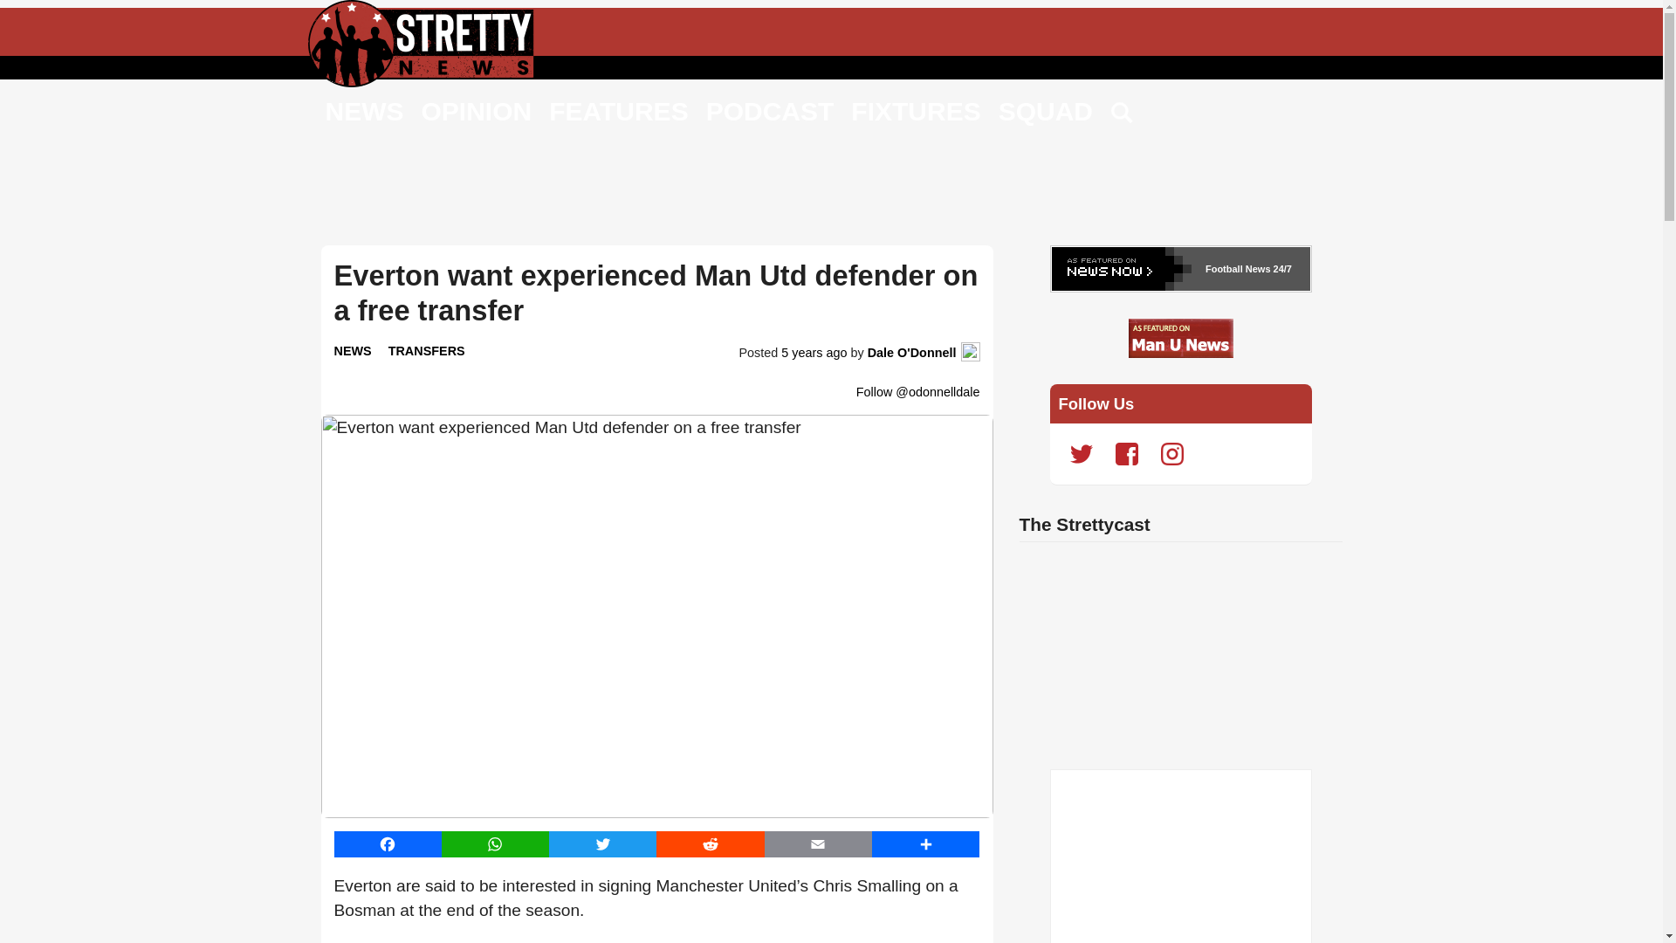 The image size is (1676, 943). Describe the element at coordinates (711, 843) in the screenshot. I see `Reddit` at that location.